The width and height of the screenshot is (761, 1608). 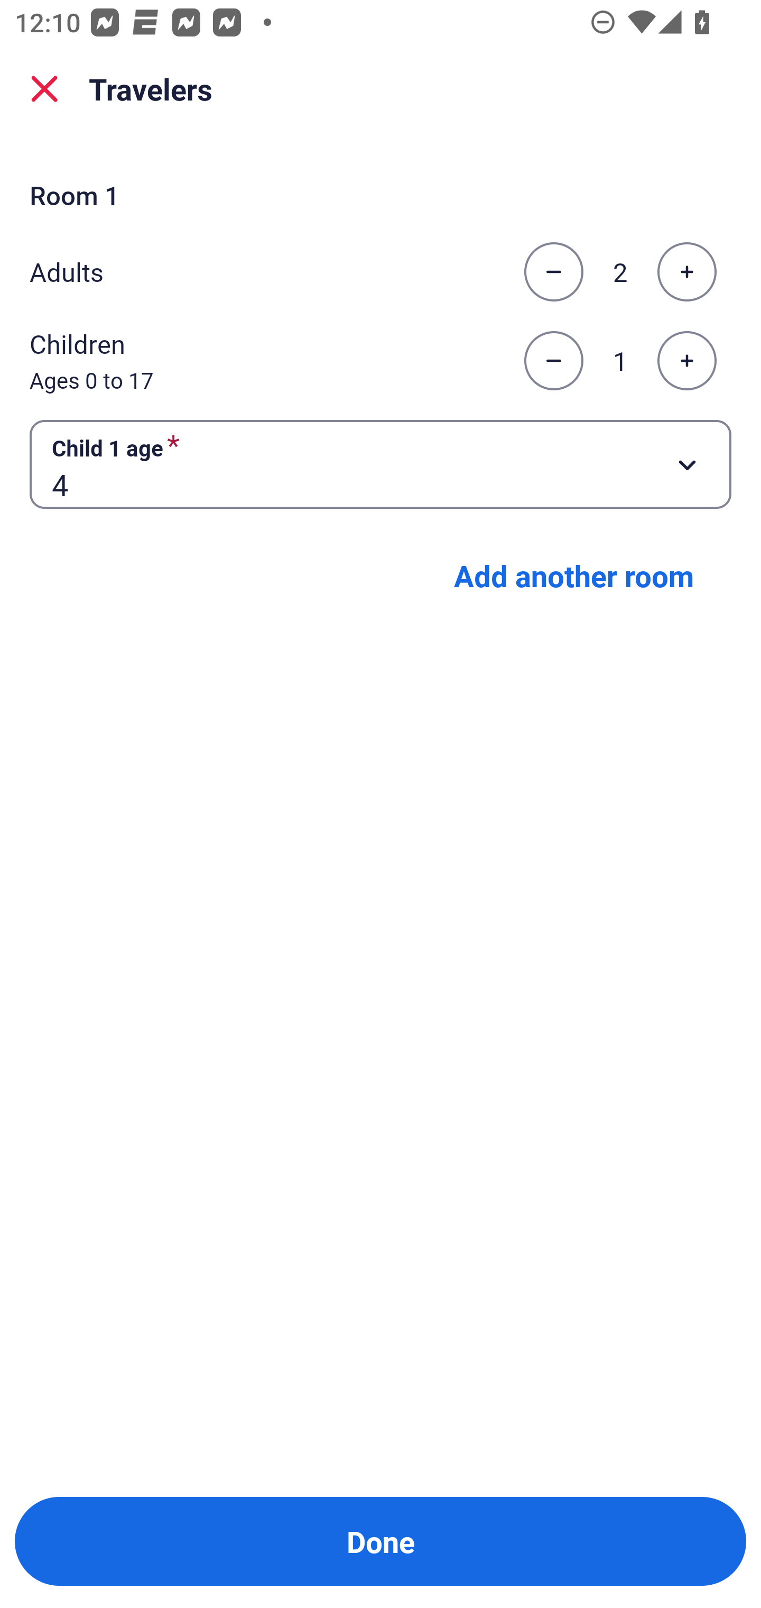 I want to click on Decrease the number of children, so click(x=553, y=361).